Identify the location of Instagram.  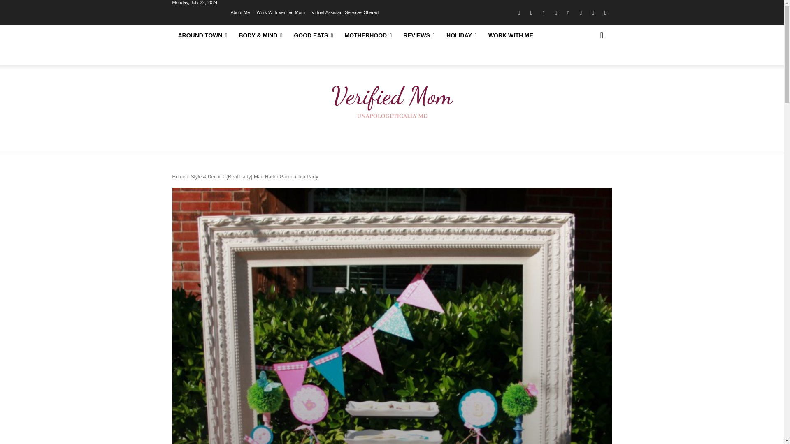
(531, 13).